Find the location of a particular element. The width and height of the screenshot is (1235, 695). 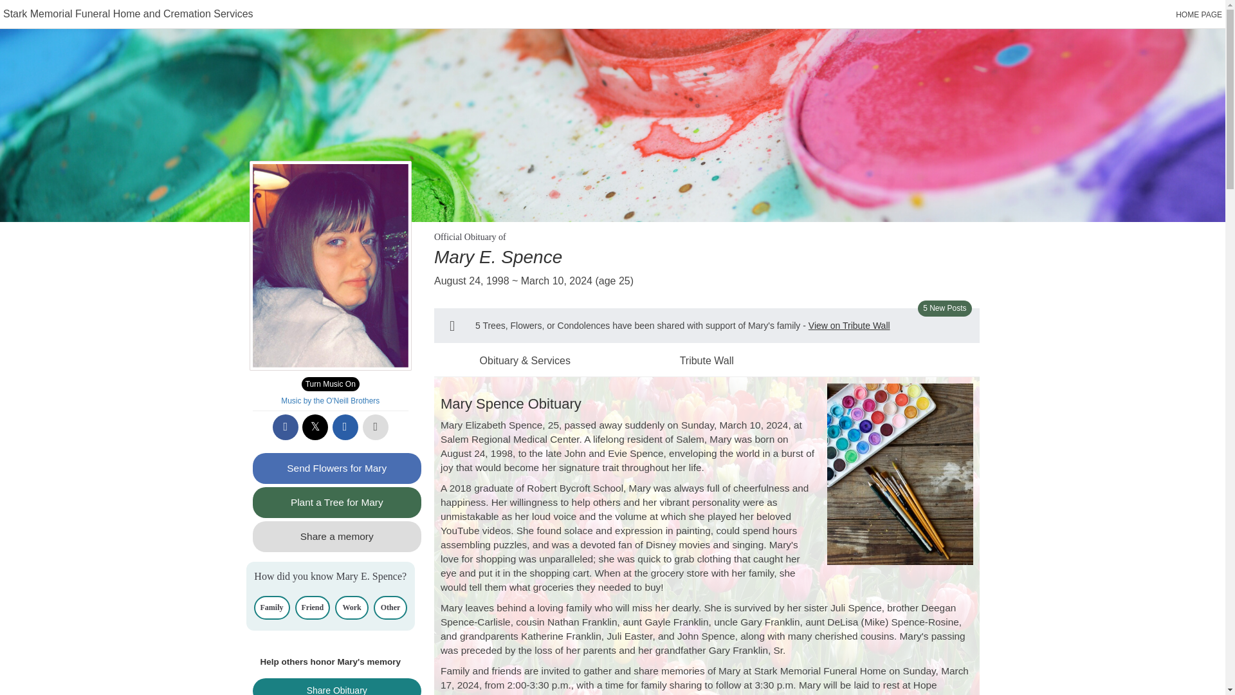

Music by the O'Neill Brothers is located at coordinates (330, 400).